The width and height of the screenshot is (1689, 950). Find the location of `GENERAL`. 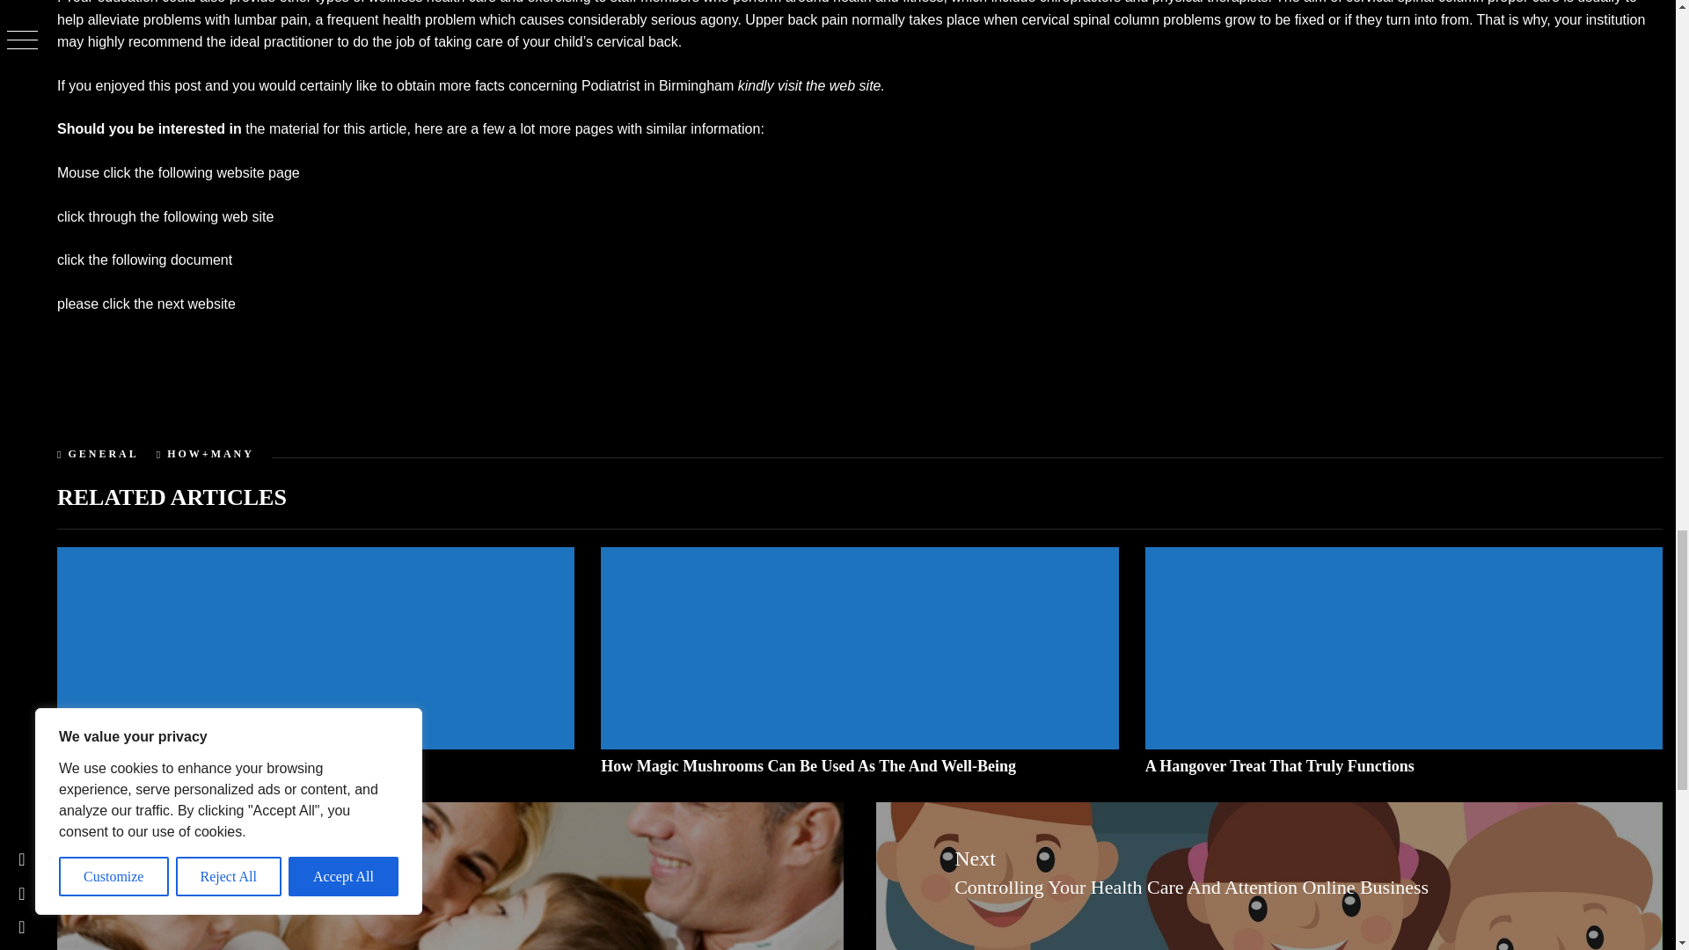

GENERAL is located at coordinates (102, 453).